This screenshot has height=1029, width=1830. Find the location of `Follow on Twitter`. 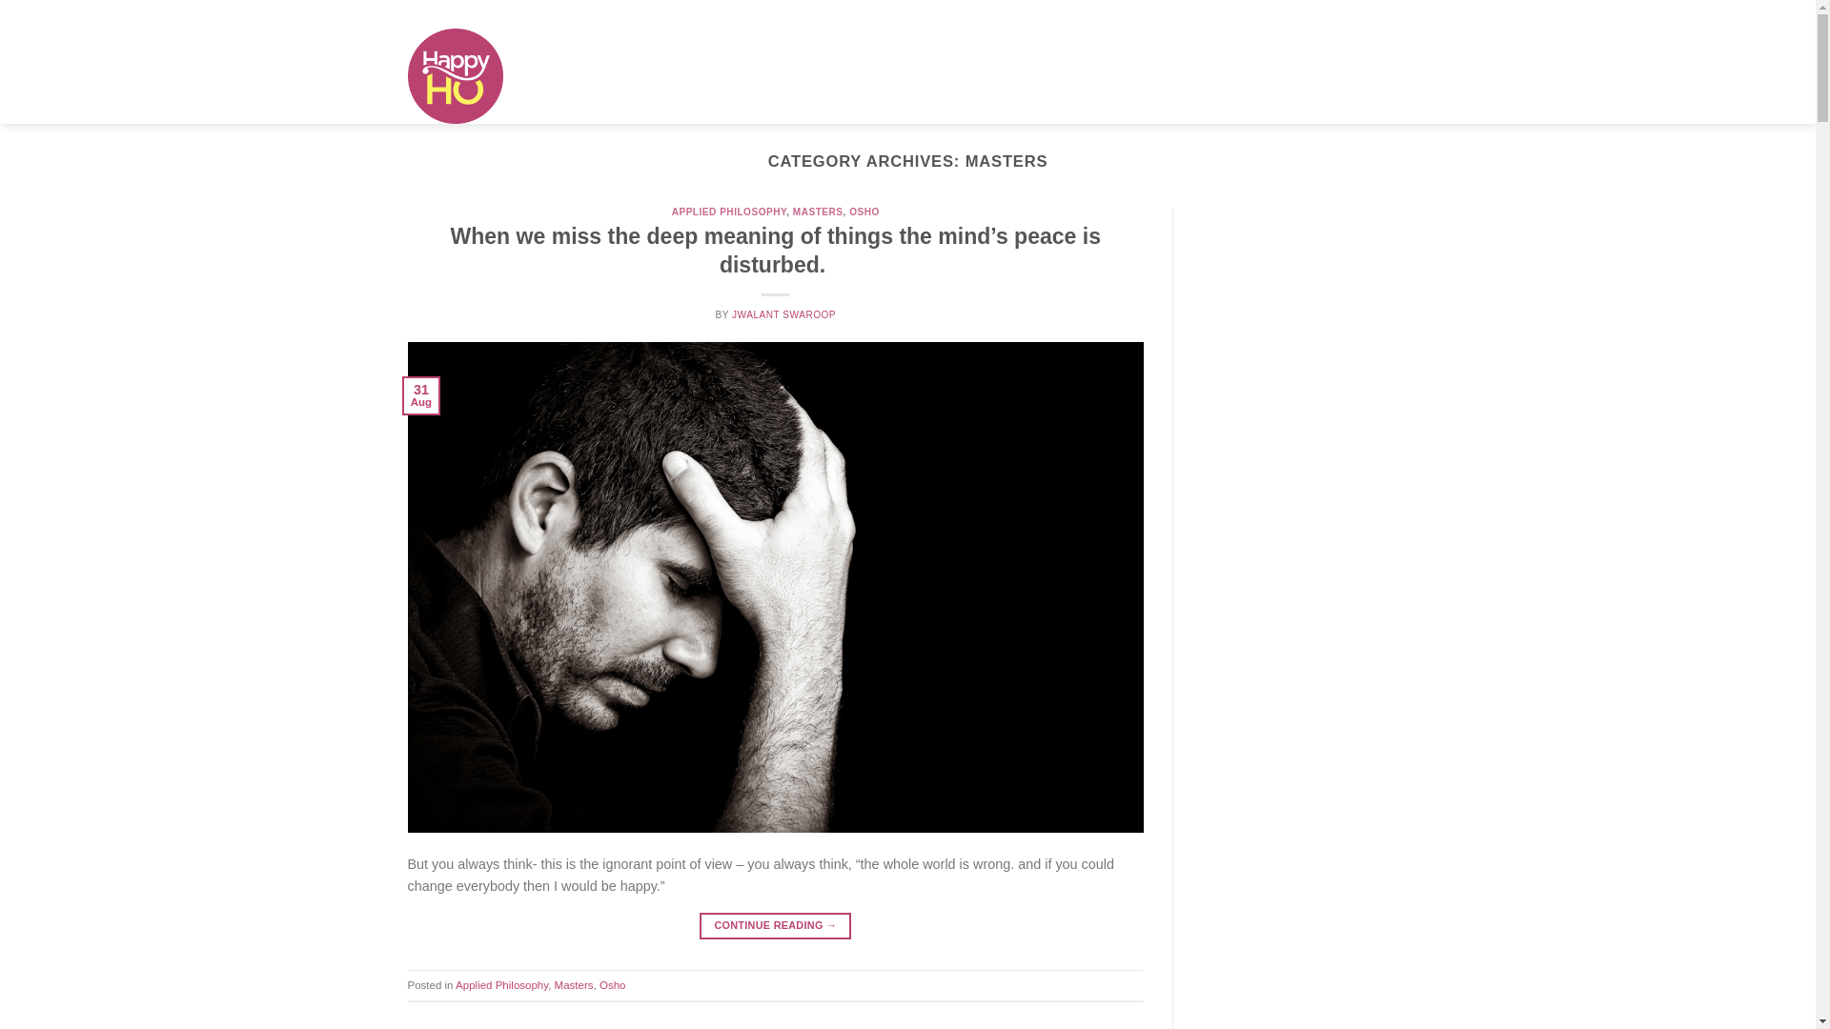

Follow on Twitter is located at coordinates (1333, 13).